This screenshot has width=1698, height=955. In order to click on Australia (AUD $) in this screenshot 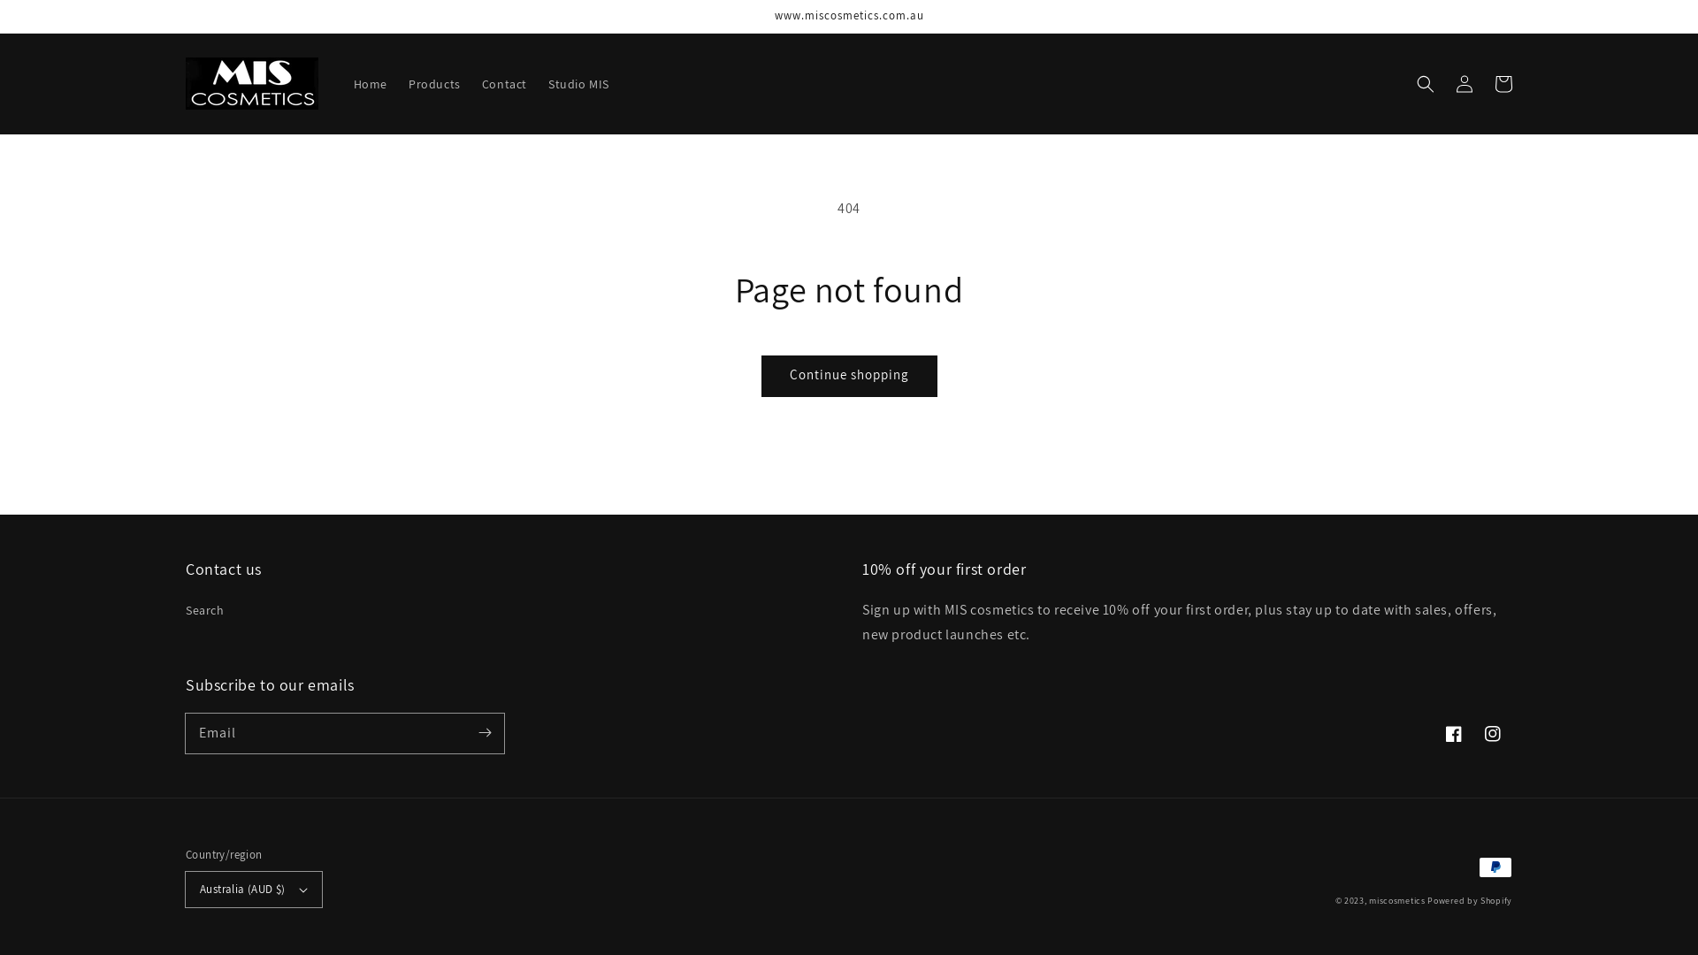, I will do `click(254, 890)`.